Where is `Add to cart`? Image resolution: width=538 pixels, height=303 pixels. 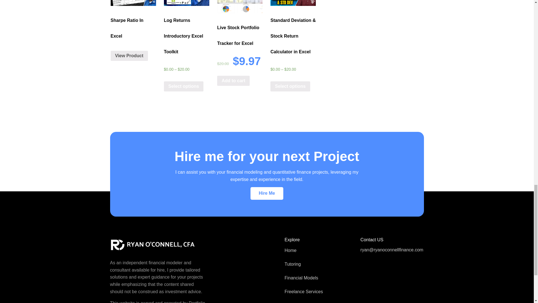
Add to cart is located at coordinates (233, 81).